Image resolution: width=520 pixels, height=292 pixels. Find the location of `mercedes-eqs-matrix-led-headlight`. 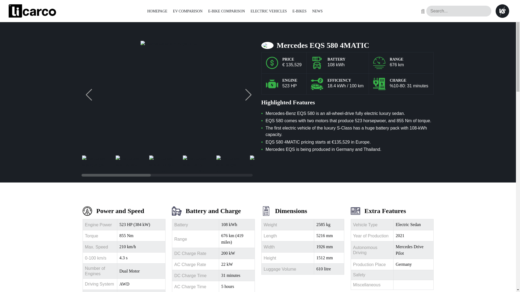

mercedes-eqs-matrix-led-headlight is located at coordinates (196, 163).